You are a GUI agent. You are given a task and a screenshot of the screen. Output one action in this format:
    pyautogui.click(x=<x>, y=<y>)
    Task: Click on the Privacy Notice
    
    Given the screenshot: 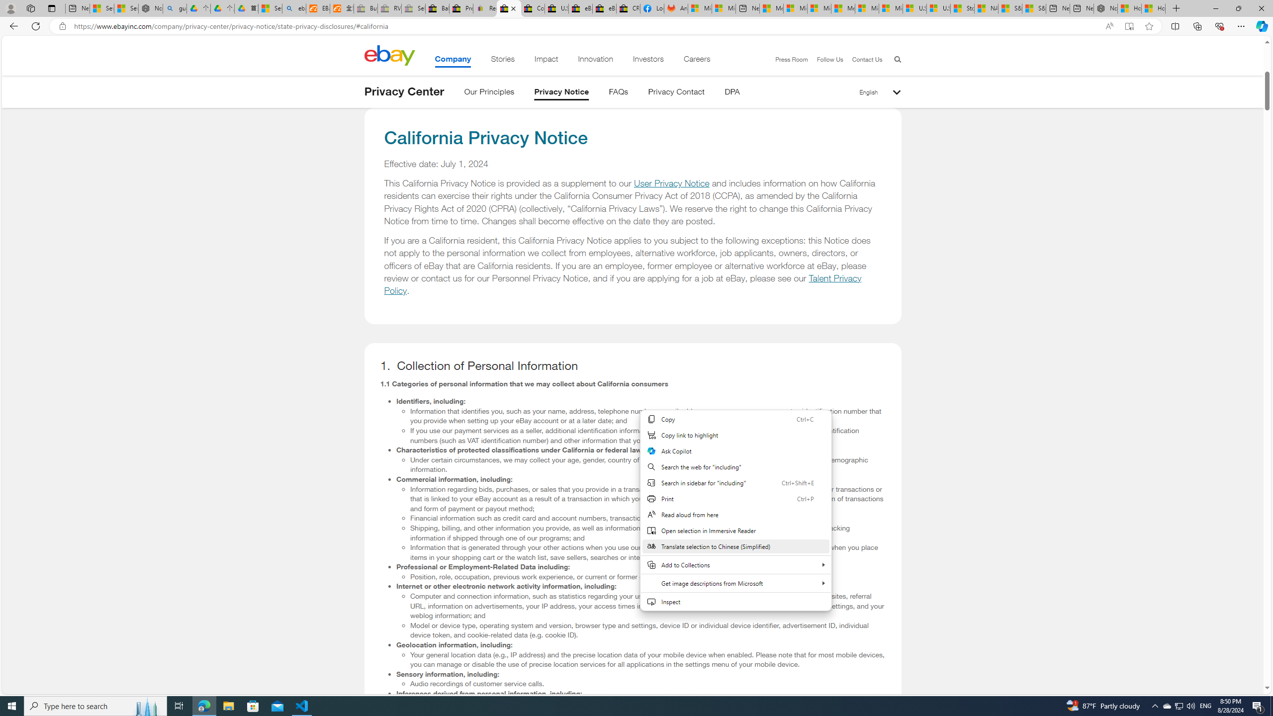 What is the action you would take?
    pyautogui.click(x=562, y=93)
    